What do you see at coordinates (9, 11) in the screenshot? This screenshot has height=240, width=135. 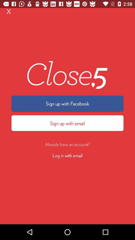 I see `choose the icon above sign up with icon` at bounding box center [9, 11].